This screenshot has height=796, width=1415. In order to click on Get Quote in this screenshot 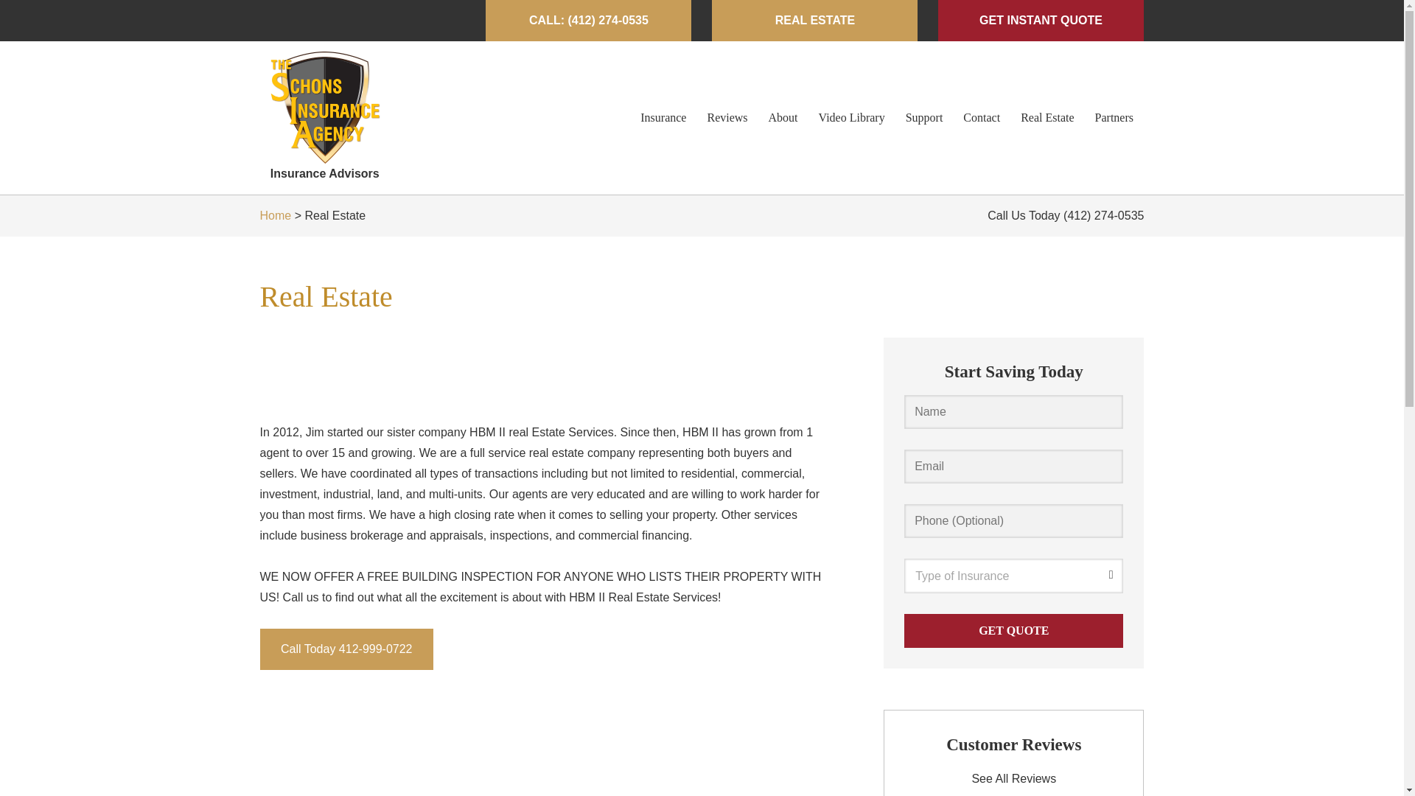, I will do `click(1013, 631)`.